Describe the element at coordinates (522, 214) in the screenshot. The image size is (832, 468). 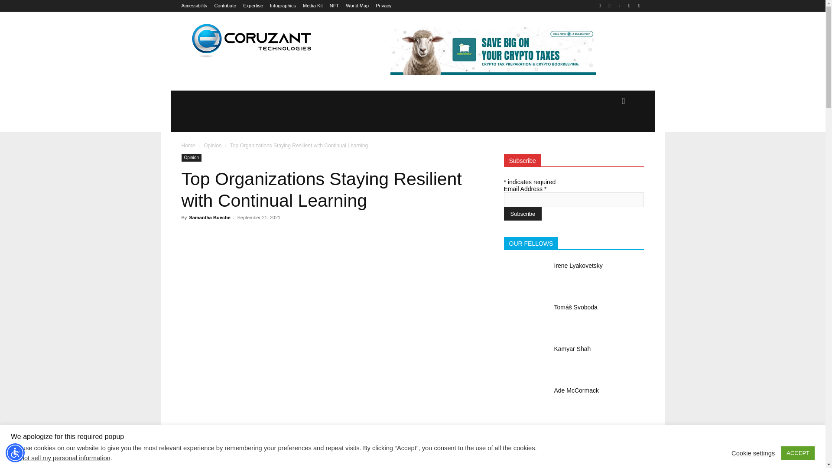
I see `Subscribe` at that location.